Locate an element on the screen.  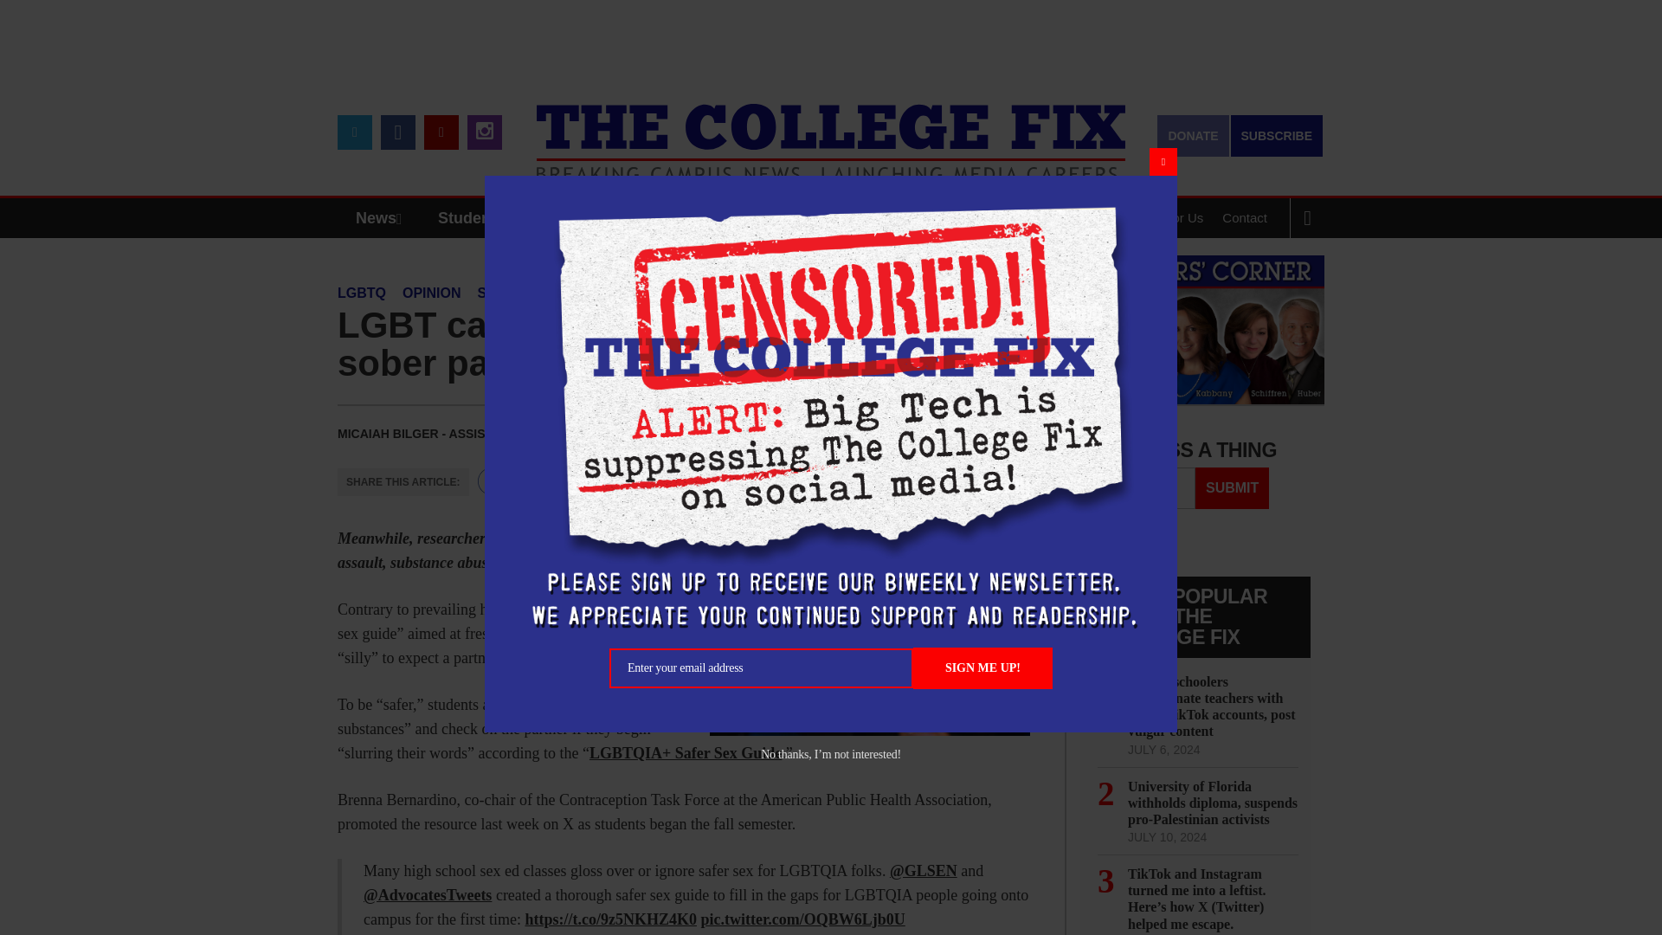
The College Fix is located at coordinates (831, 130).